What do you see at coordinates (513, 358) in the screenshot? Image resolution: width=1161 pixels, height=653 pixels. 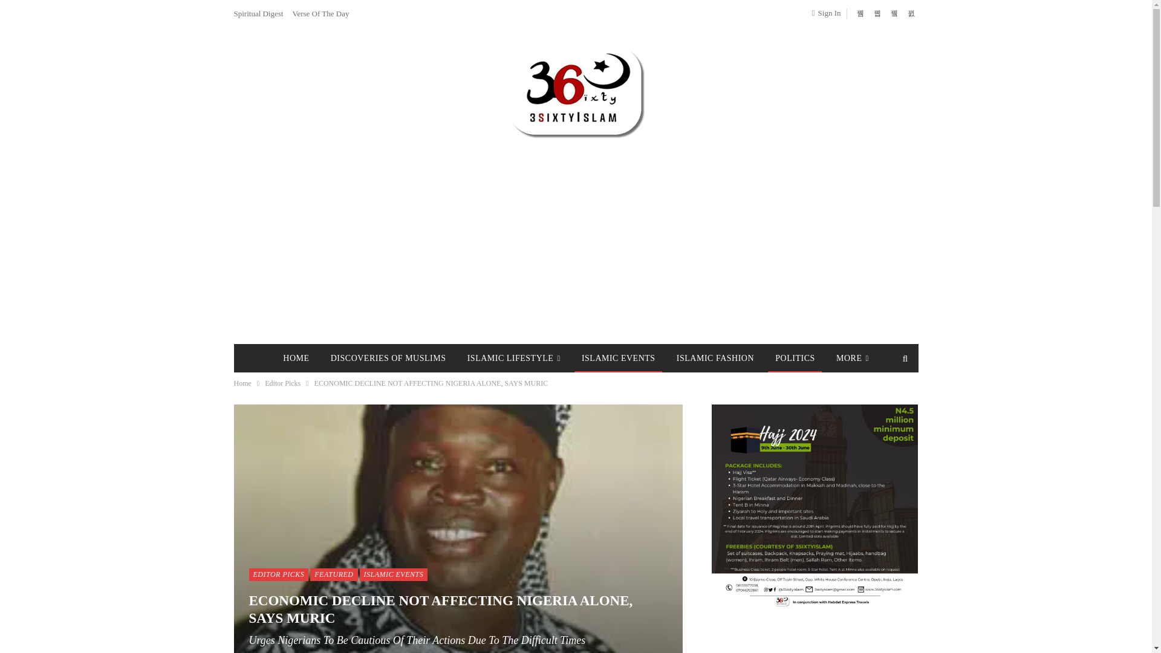 I see `ISLAMIC LIFESTYLE` at bounding box center [513, 358].